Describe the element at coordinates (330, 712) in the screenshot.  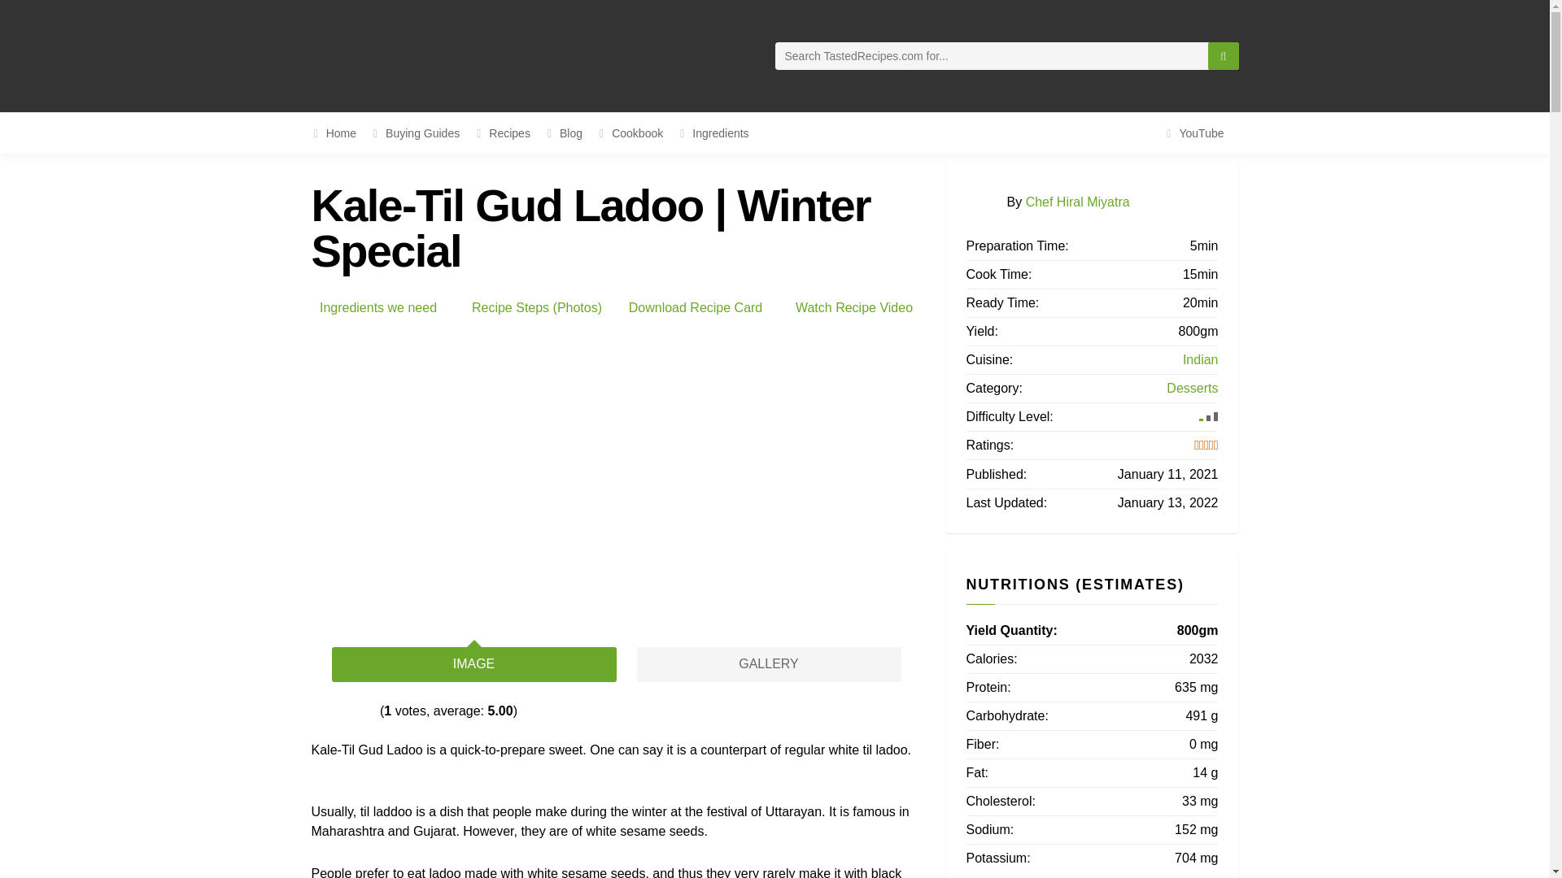
I see `2 Stars` at that location.